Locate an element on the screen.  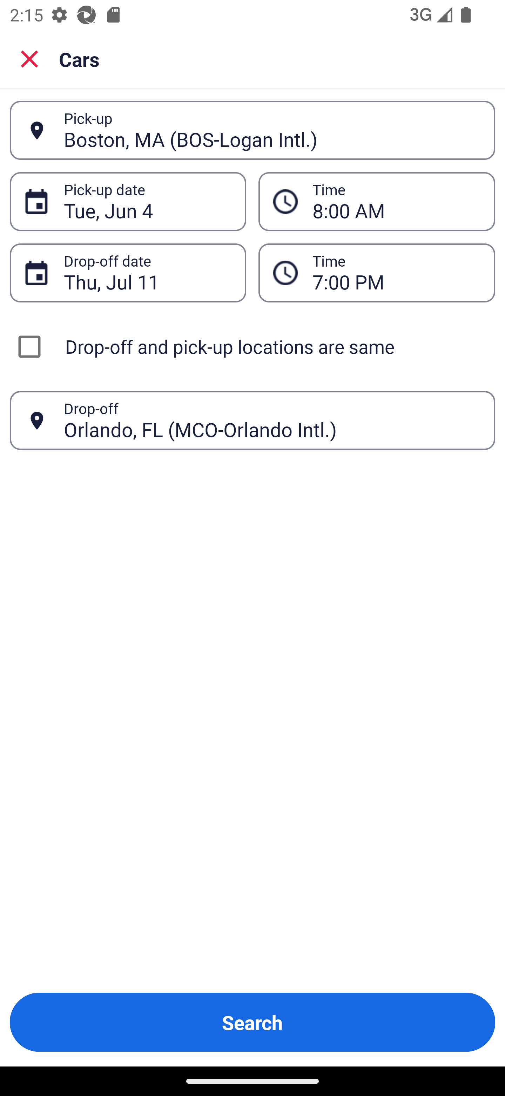
Search Button Search is located at coordinates (252, 1022).